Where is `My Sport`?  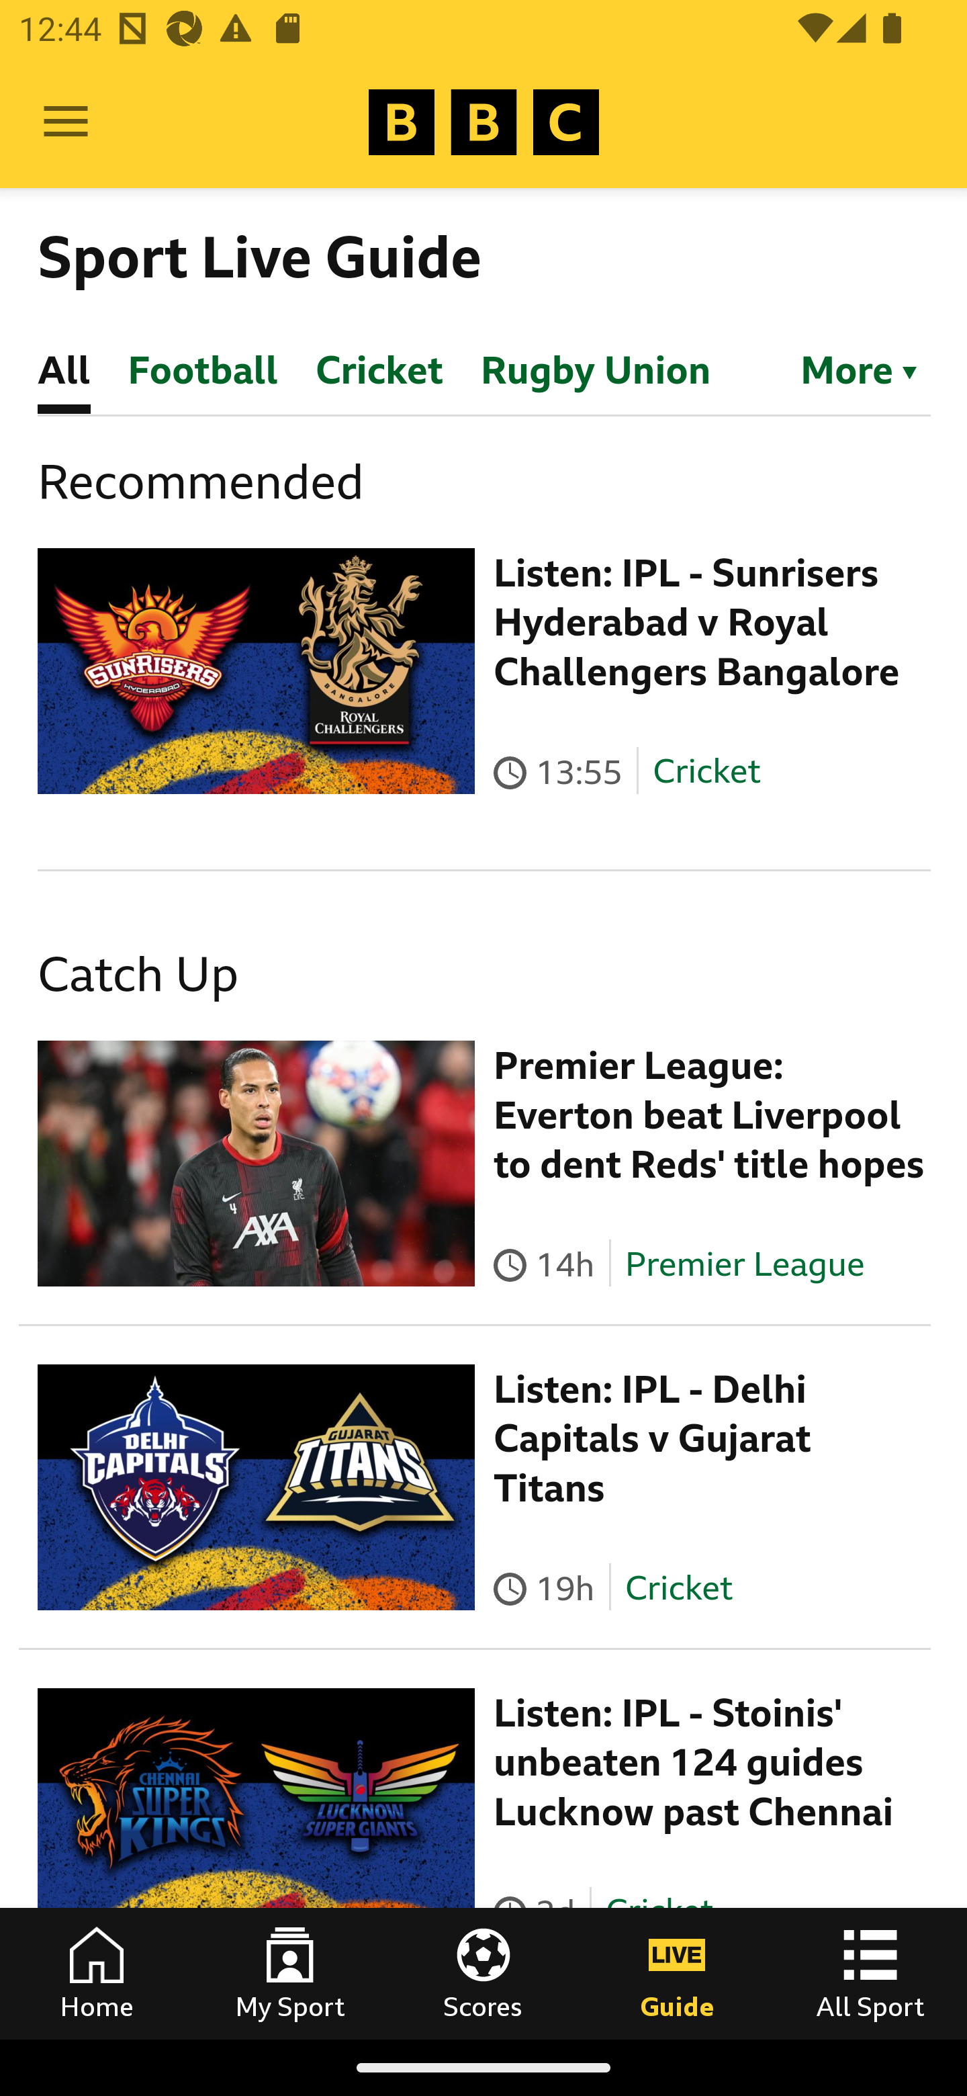 My Sport is located at coordinates (290, 1973).